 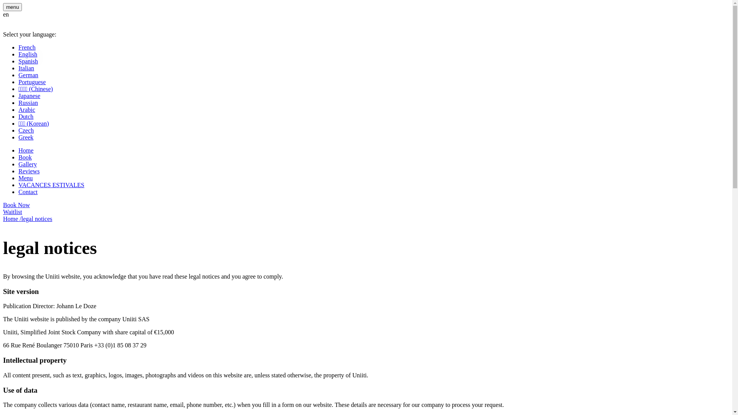 What do you see at coordinates (52, 185) in the screenshot?
I see `VACANCES ESTIVALES` at bounding box center [52, 185].